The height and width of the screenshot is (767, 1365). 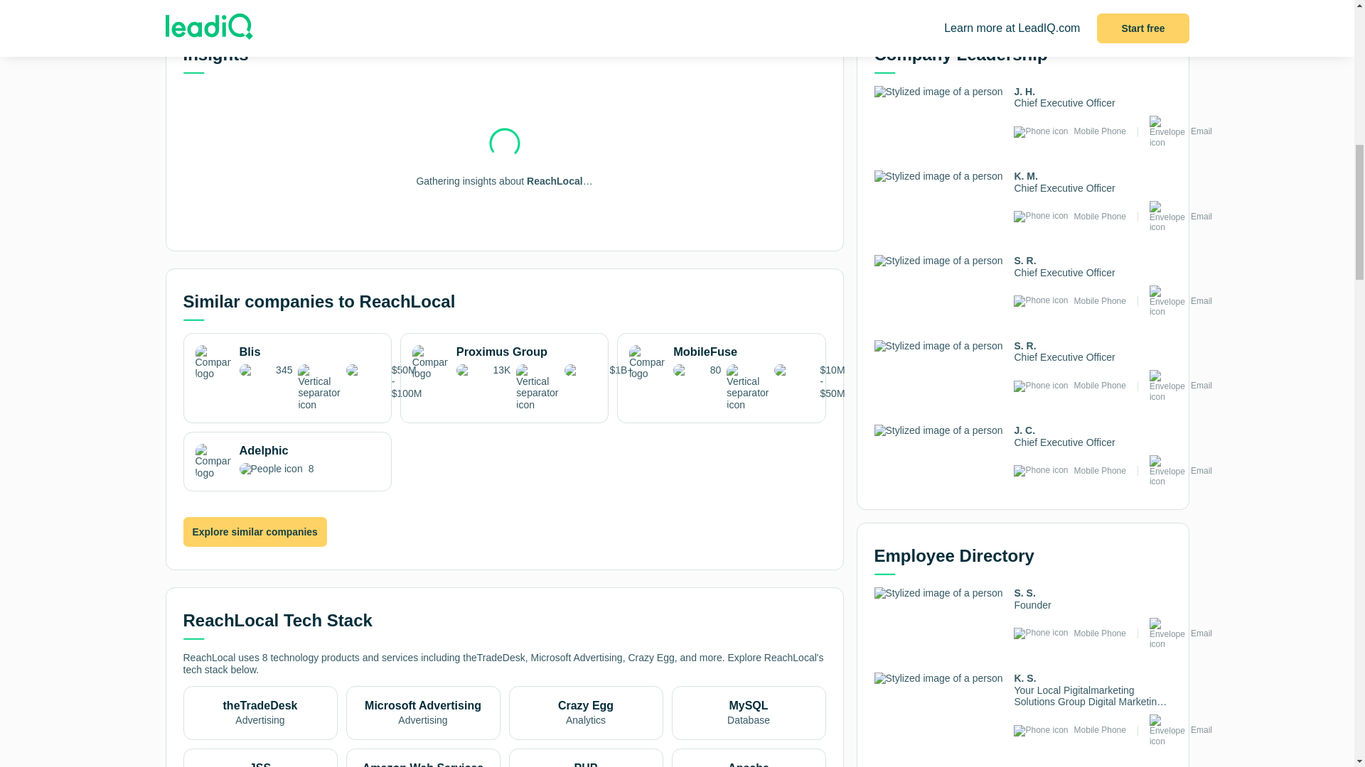 What do you see at coordinates (287, 462) in the screenshot?
I see `Tech Stack` at bounding box center [287, 462].